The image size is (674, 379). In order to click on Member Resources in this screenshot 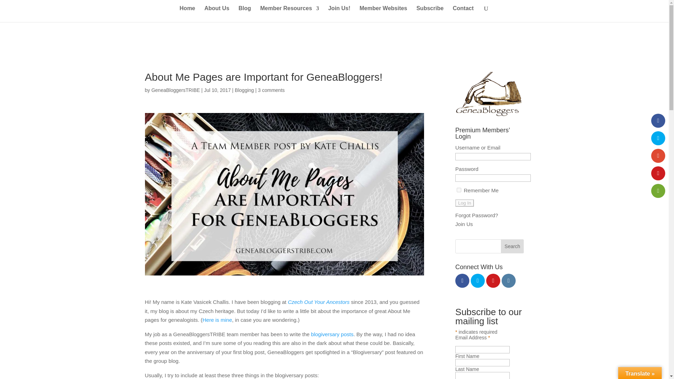, I will do `click(289, 14)`.